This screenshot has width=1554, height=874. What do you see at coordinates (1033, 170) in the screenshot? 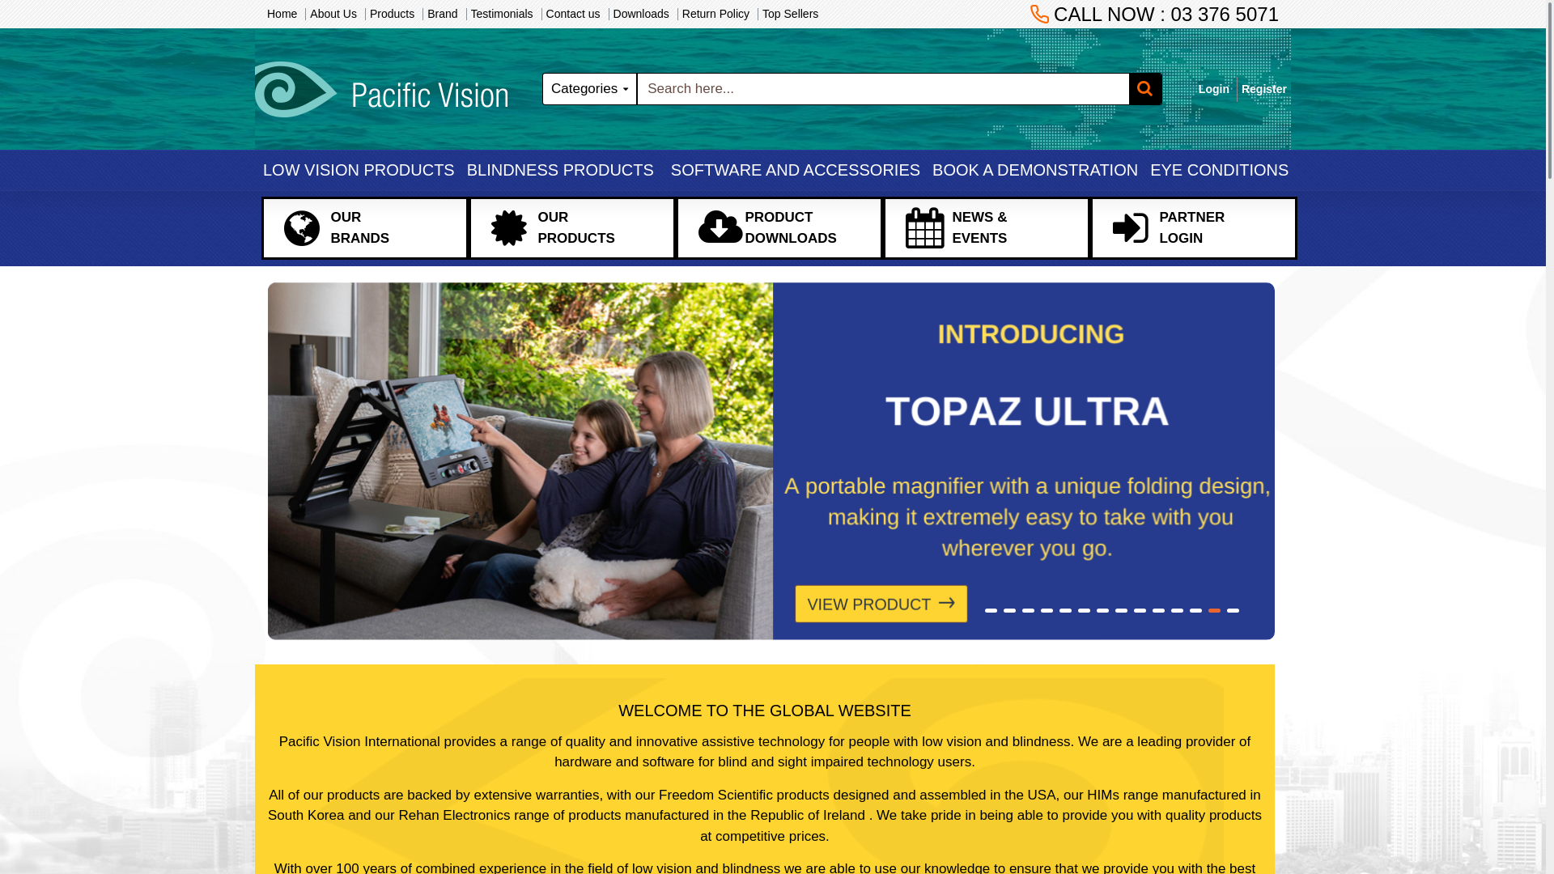
I see `BOOK A DEMONSTRATION` at bounding box center [1033, 170].